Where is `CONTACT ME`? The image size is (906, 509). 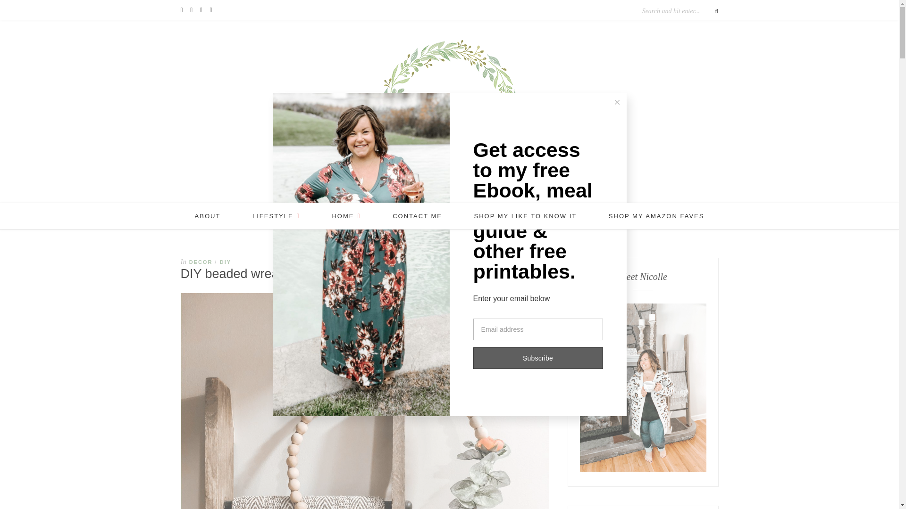
CONTACT ME is located at coordinates (417, 216).